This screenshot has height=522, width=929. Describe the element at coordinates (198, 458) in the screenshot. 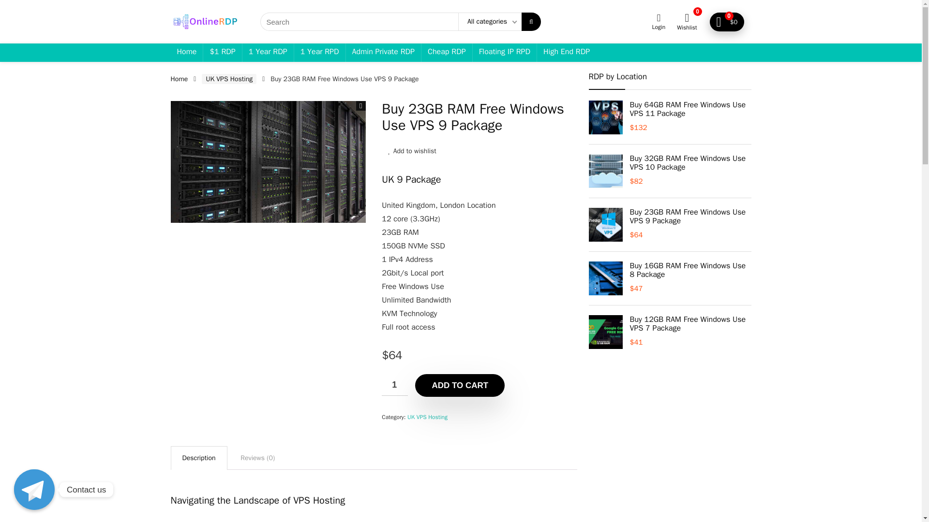

I see `Description` at that location.